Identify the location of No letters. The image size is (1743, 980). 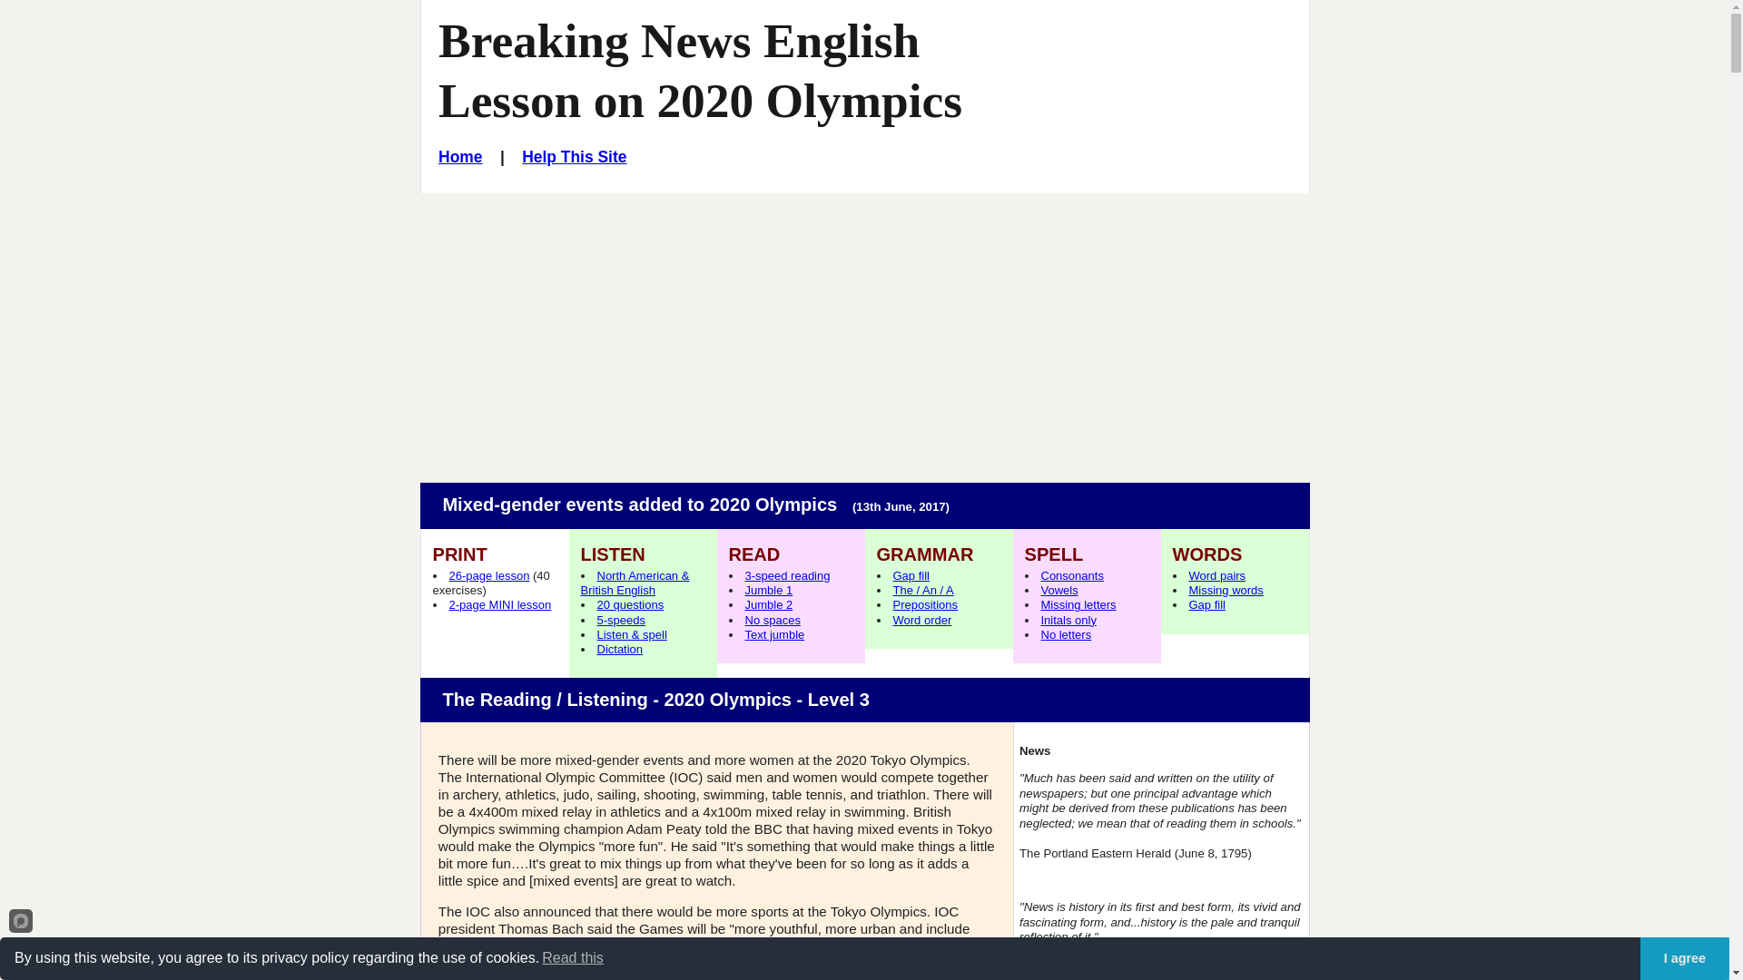
(1066, 635).